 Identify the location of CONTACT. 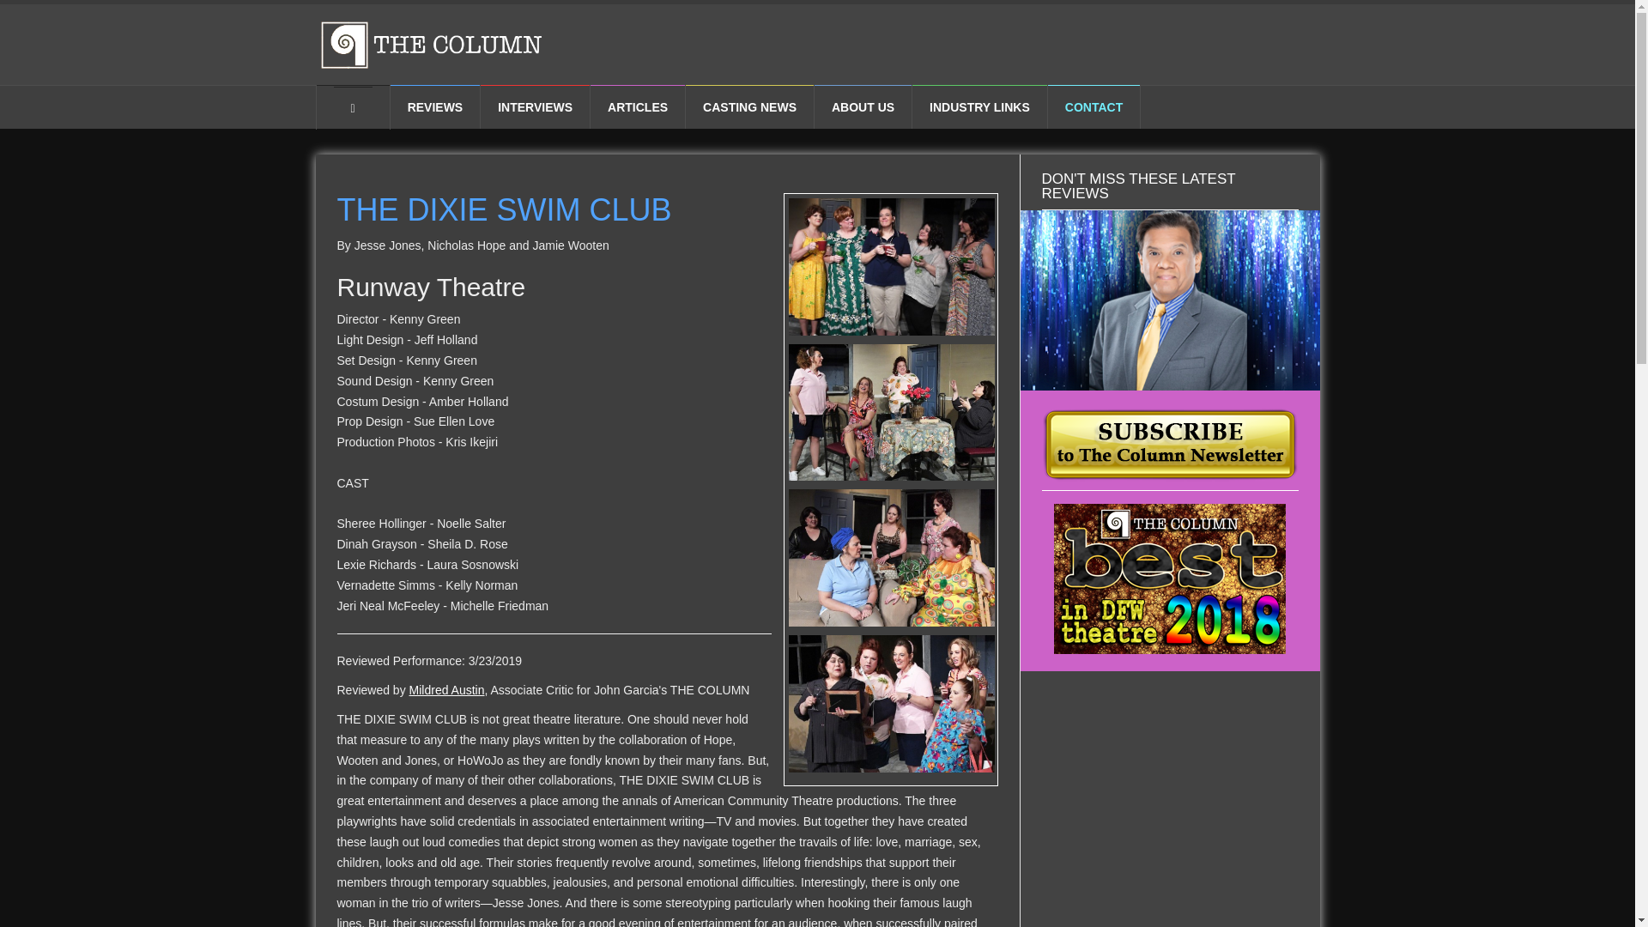
(1094, 106).